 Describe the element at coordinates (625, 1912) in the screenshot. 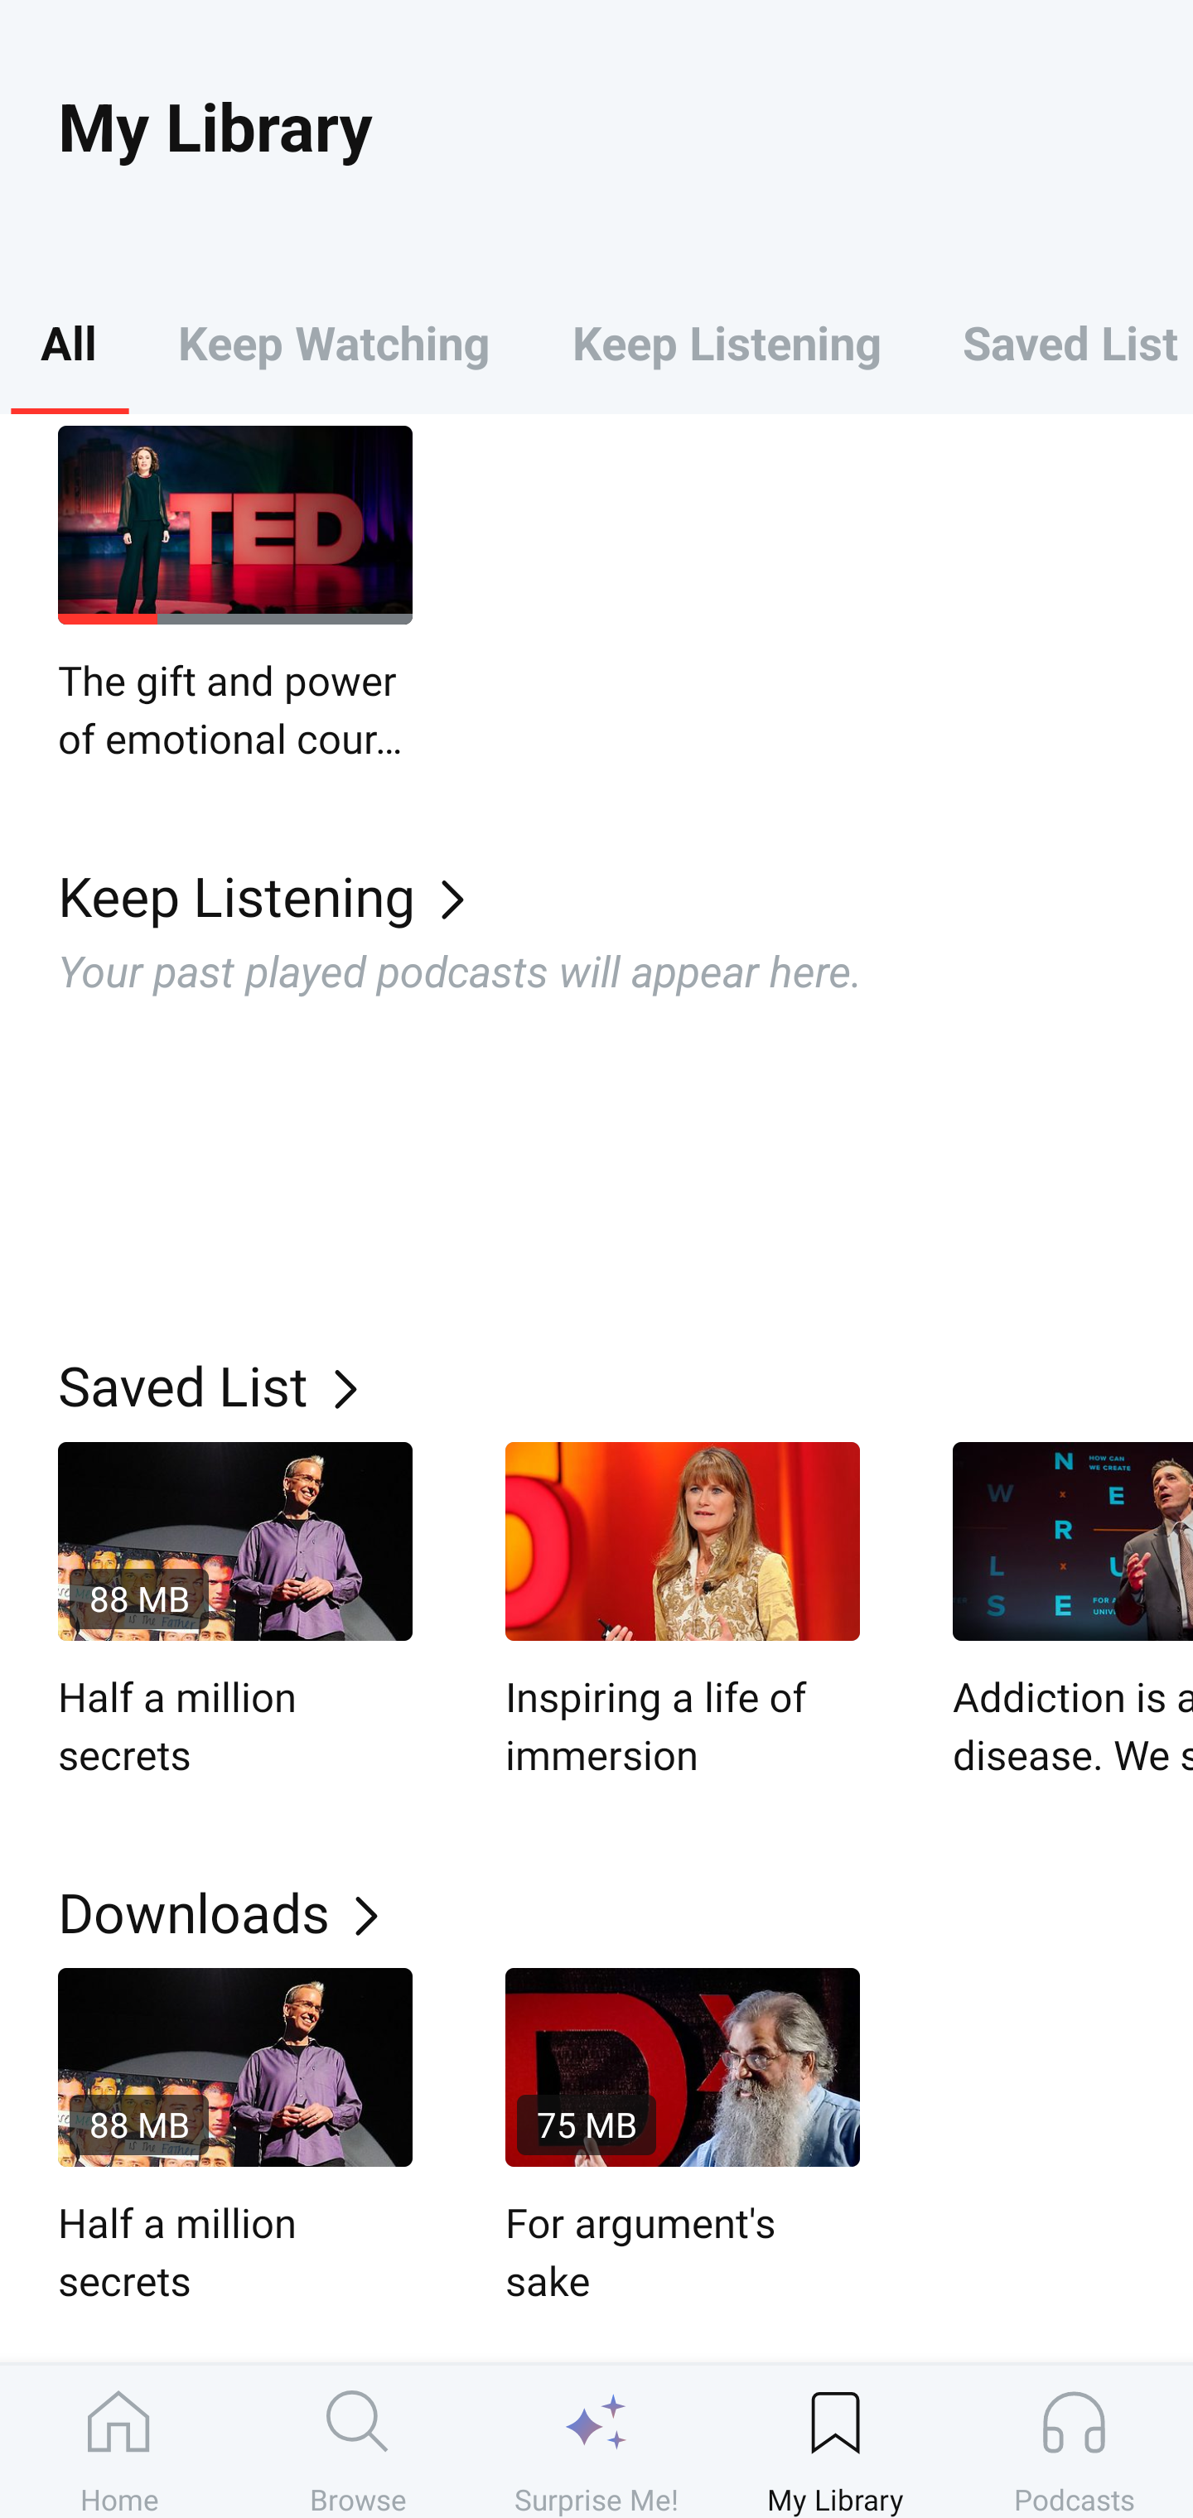

I see `Downloads` at that location.